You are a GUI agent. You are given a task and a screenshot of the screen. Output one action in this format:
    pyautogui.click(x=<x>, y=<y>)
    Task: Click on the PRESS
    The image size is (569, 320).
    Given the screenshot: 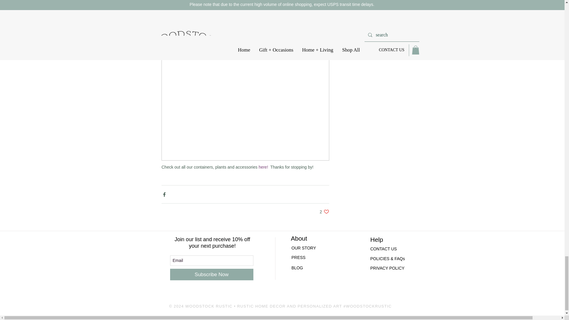 What is the action you would take?
    pyautogui.click(x=307, y=258)
    